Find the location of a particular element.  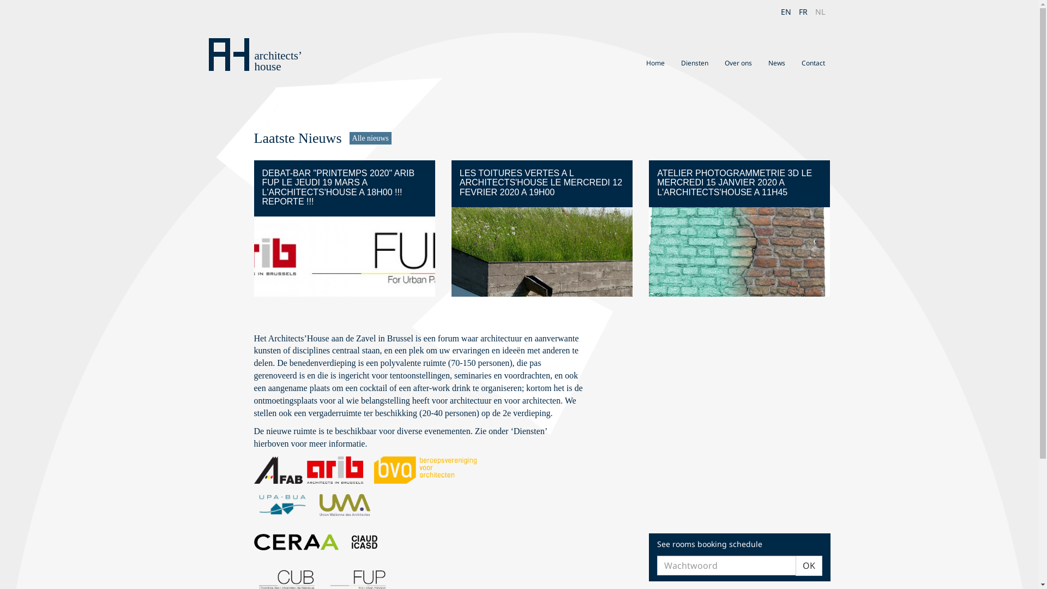

NL is located at coordinates (820, 12).